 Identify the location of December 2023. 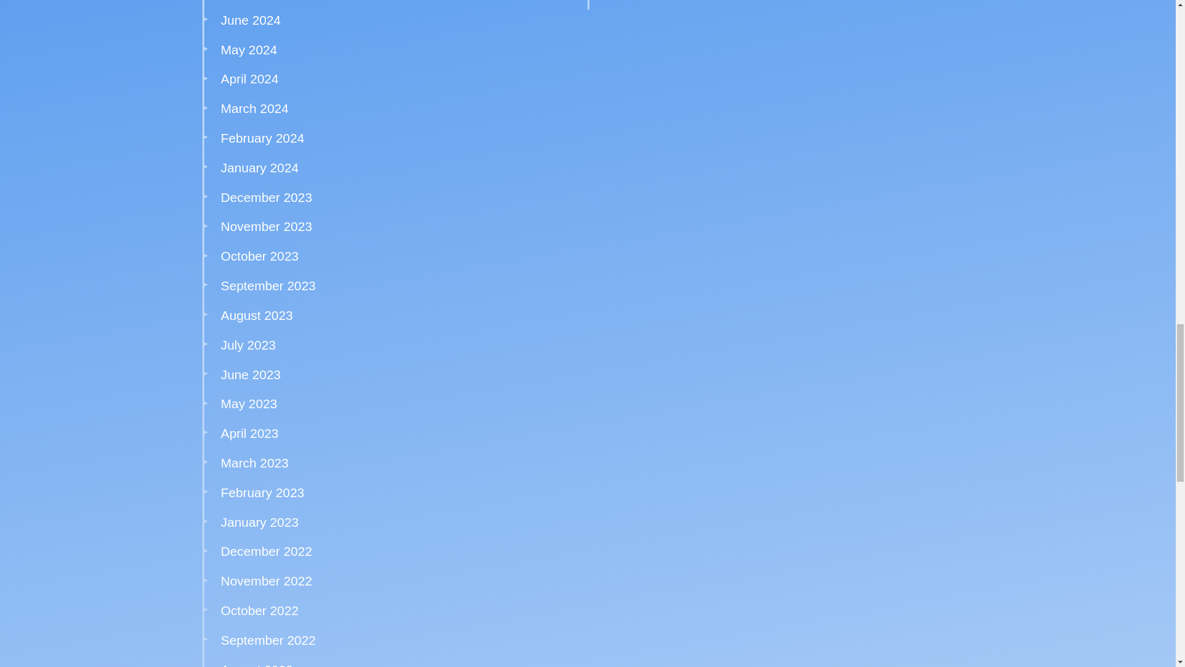
(267, 196).